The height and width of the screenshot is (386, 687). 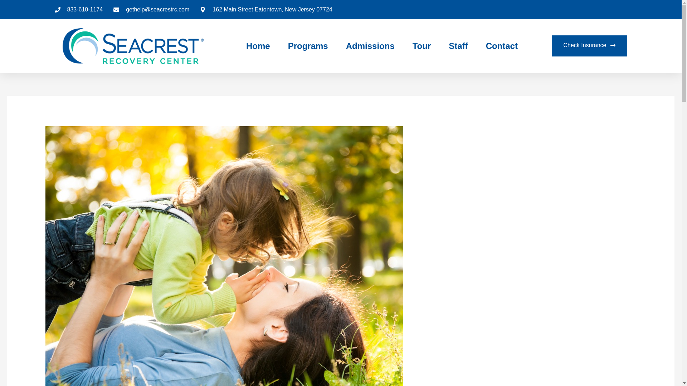 What do you see at coordinates (502, 46) in the screenshot?
I see `Contact` at bounding box center [502, 46].